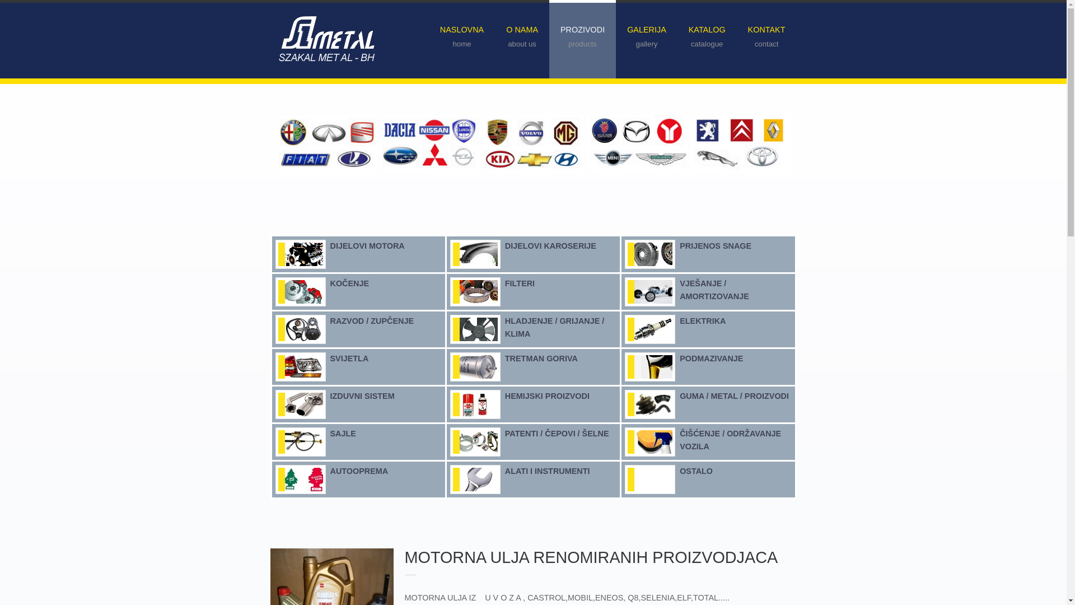  I want to click on KONTAKT
contact, so click(767, 45).